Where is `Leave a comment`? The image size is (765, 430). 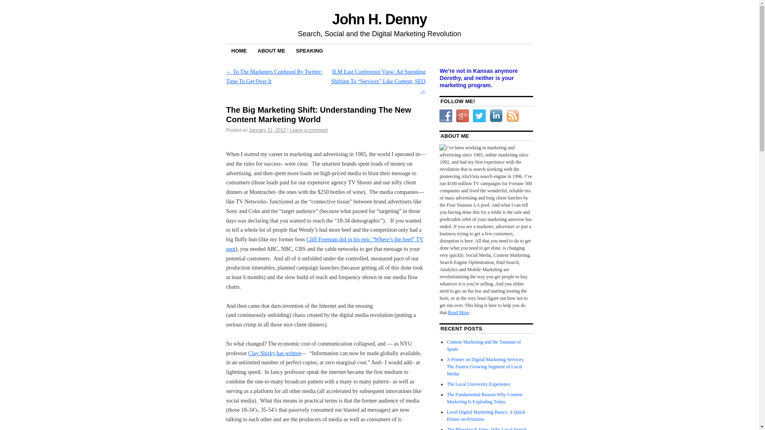
Leave a comment is located at coordinates (308, 130).